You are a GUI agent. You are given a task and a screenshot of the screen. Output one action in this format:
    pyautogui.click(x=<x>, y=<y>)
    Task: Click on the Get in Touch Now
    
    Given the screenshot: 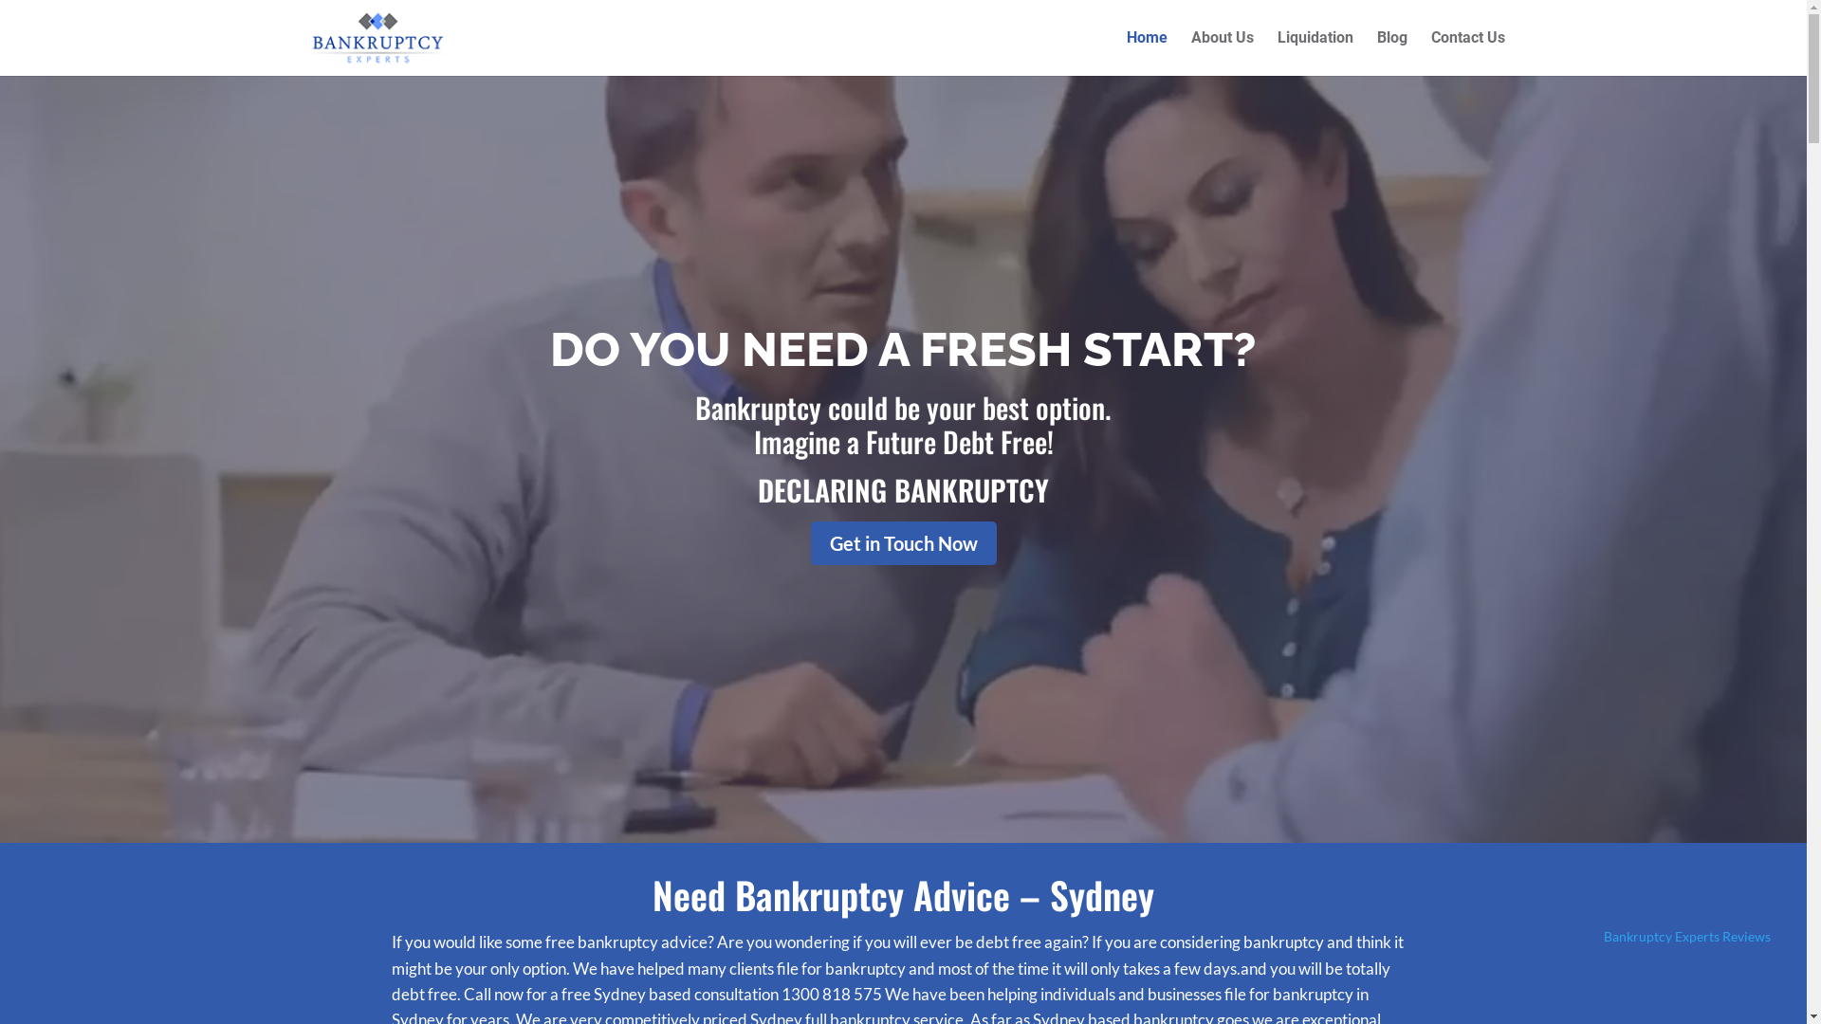 What is the action you would take?
    pyautogui.click(x=903, y=543)
    